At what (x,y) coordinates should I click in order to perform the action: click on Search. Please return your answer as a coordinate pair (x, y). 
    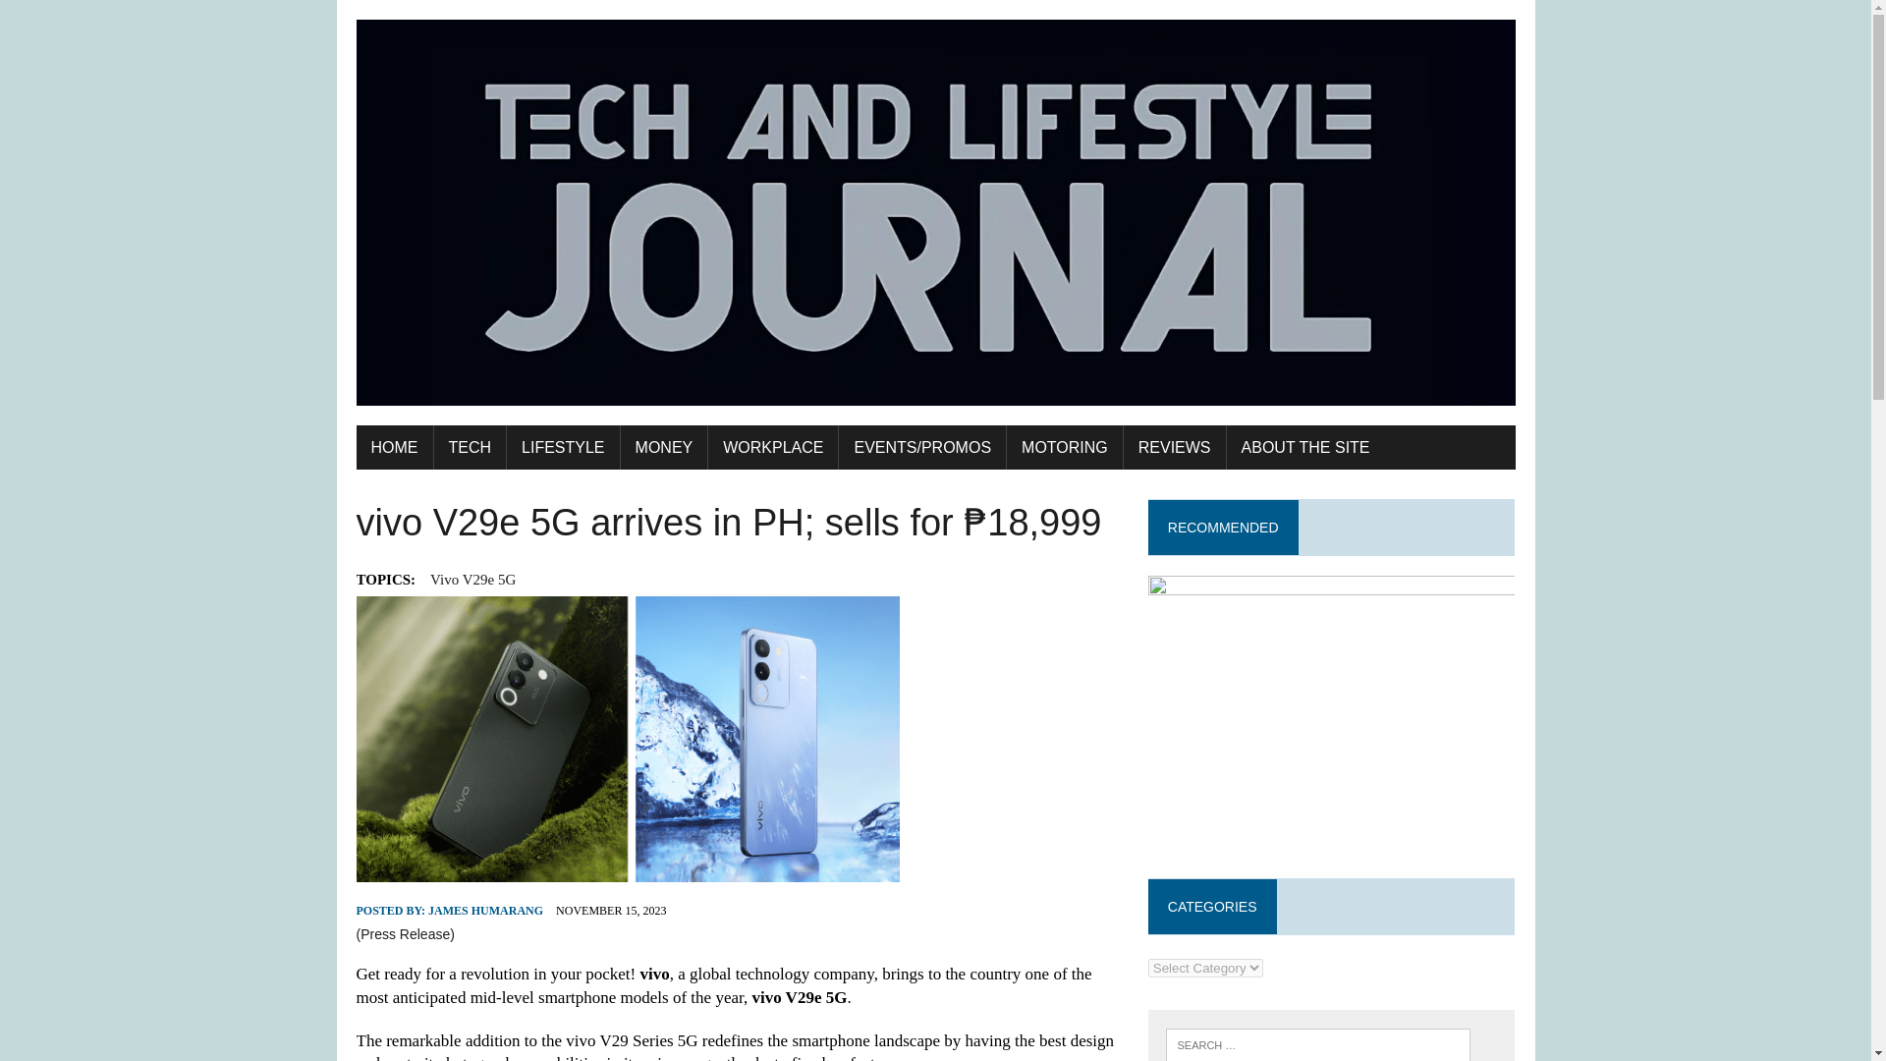
    Looking at the image, I should click on (98, 19).